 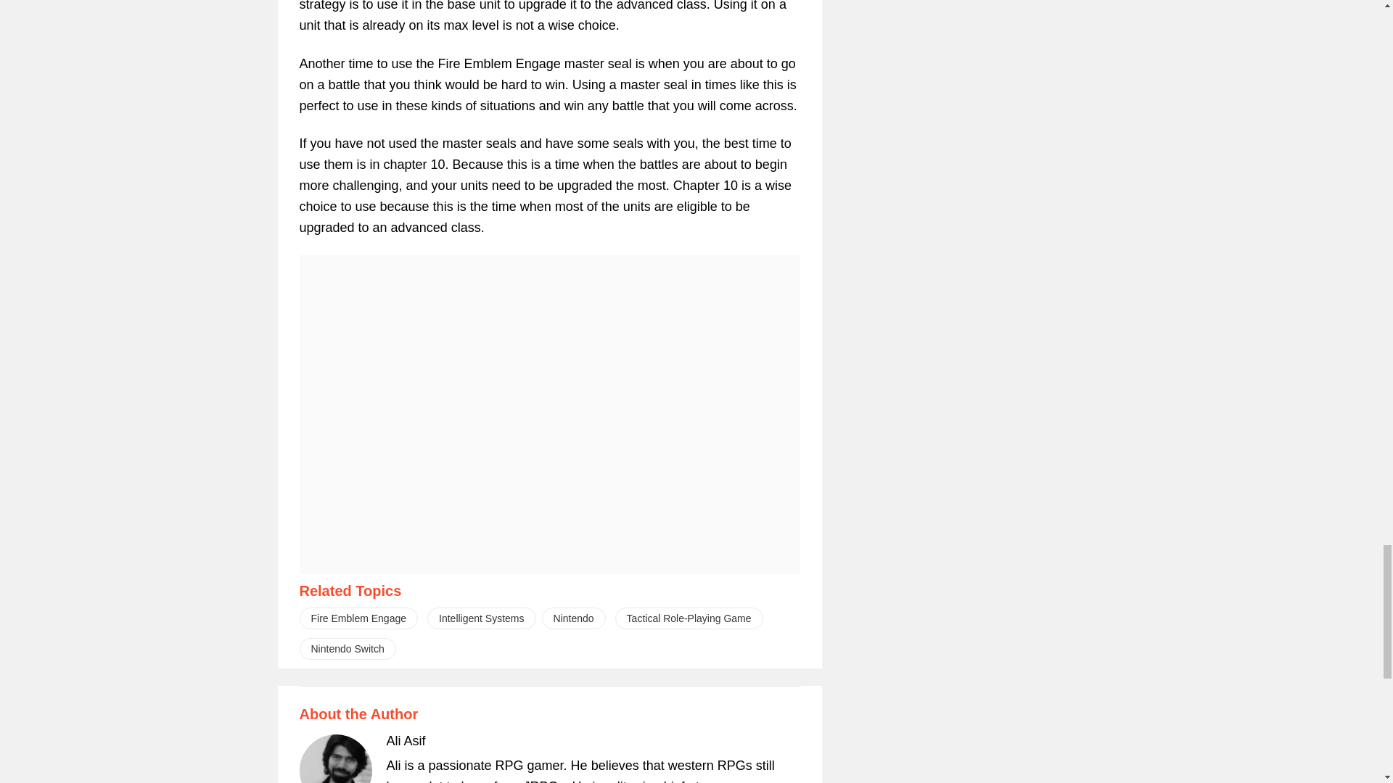 I want to click on Nintendo Switch, so click(x=347, y=649).